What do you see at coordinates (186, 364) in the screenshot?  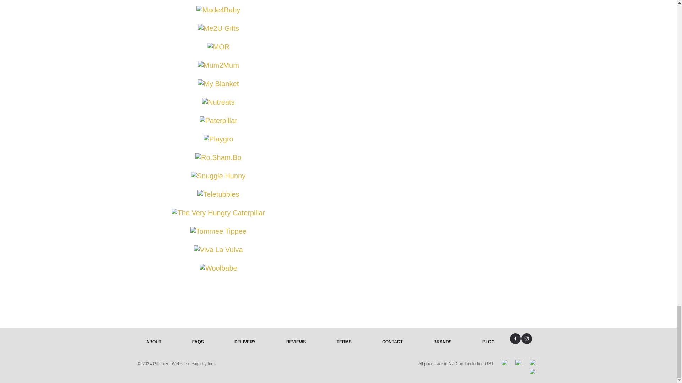 I see `Auckland website design` at bounding box center [186, 364].